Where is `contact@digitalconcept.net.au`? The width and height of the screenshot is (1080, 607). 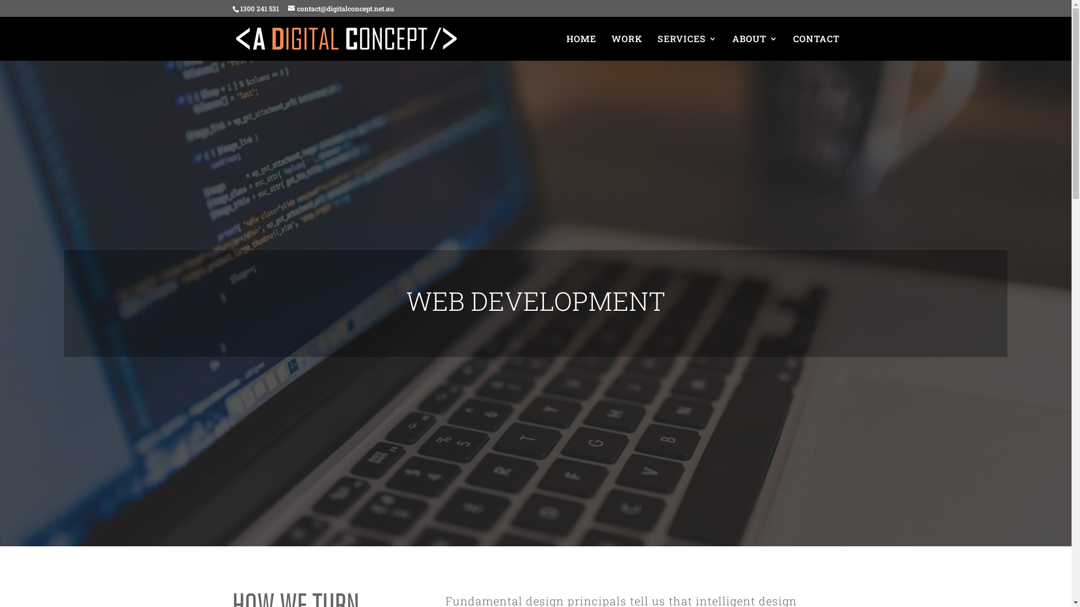 contact@digitalconcept.net.au is located at coordinates (341, 8).